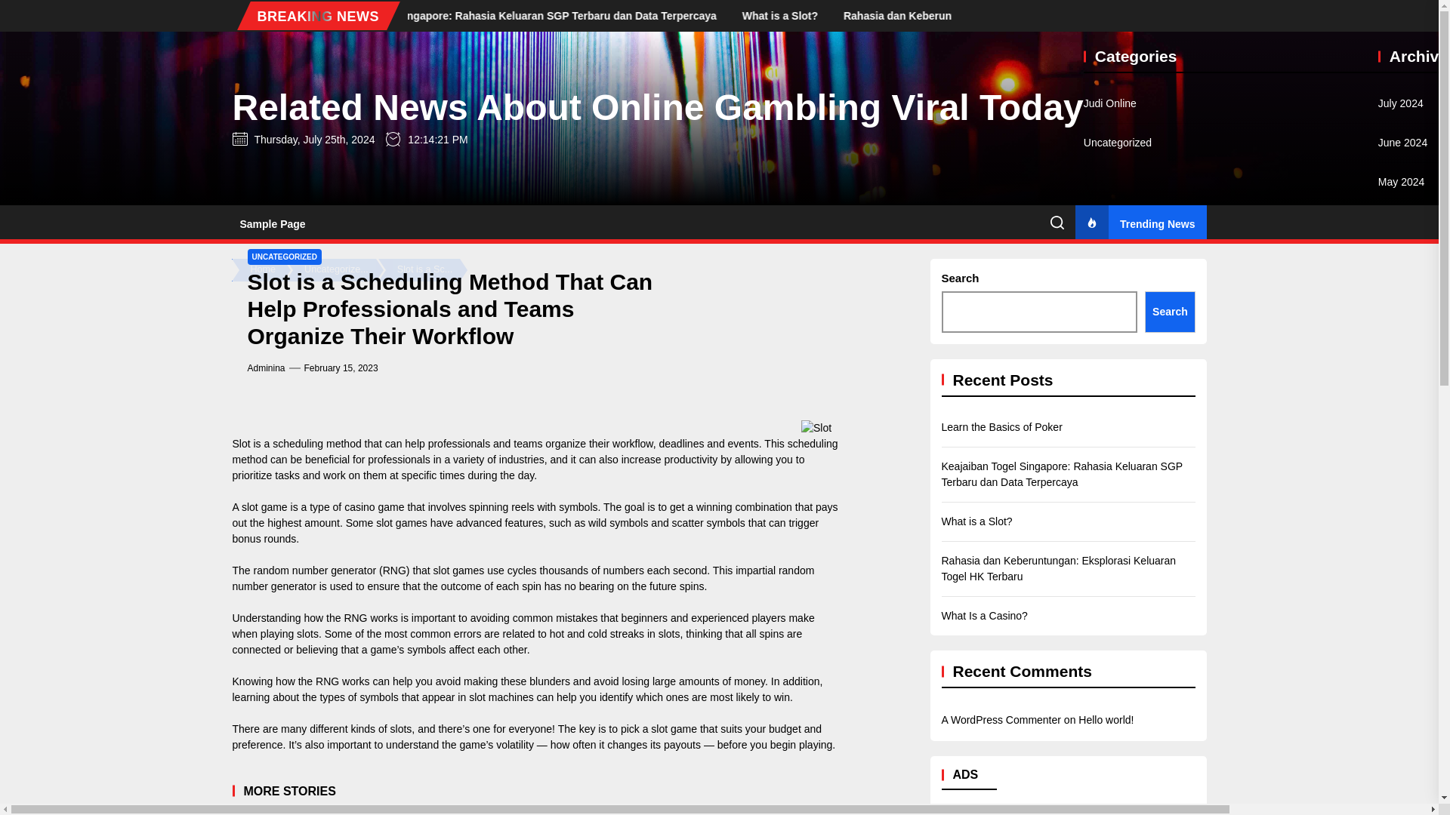 The width and height of the screenshot is (1450, 815). Describe the element at coordinates (1402, 143) in the screenshot. I see `June 2024` at that location.